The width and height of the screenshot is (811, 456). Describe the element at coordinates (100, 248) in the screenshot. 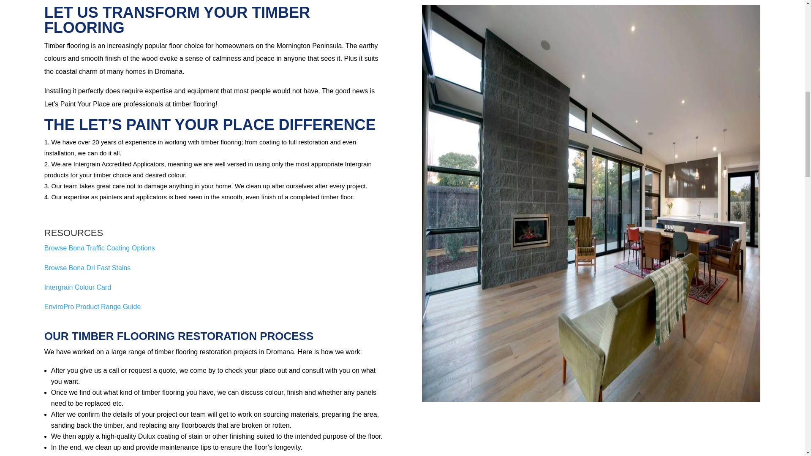

I see `Browse Bona Traffic Coating Options` at that location.